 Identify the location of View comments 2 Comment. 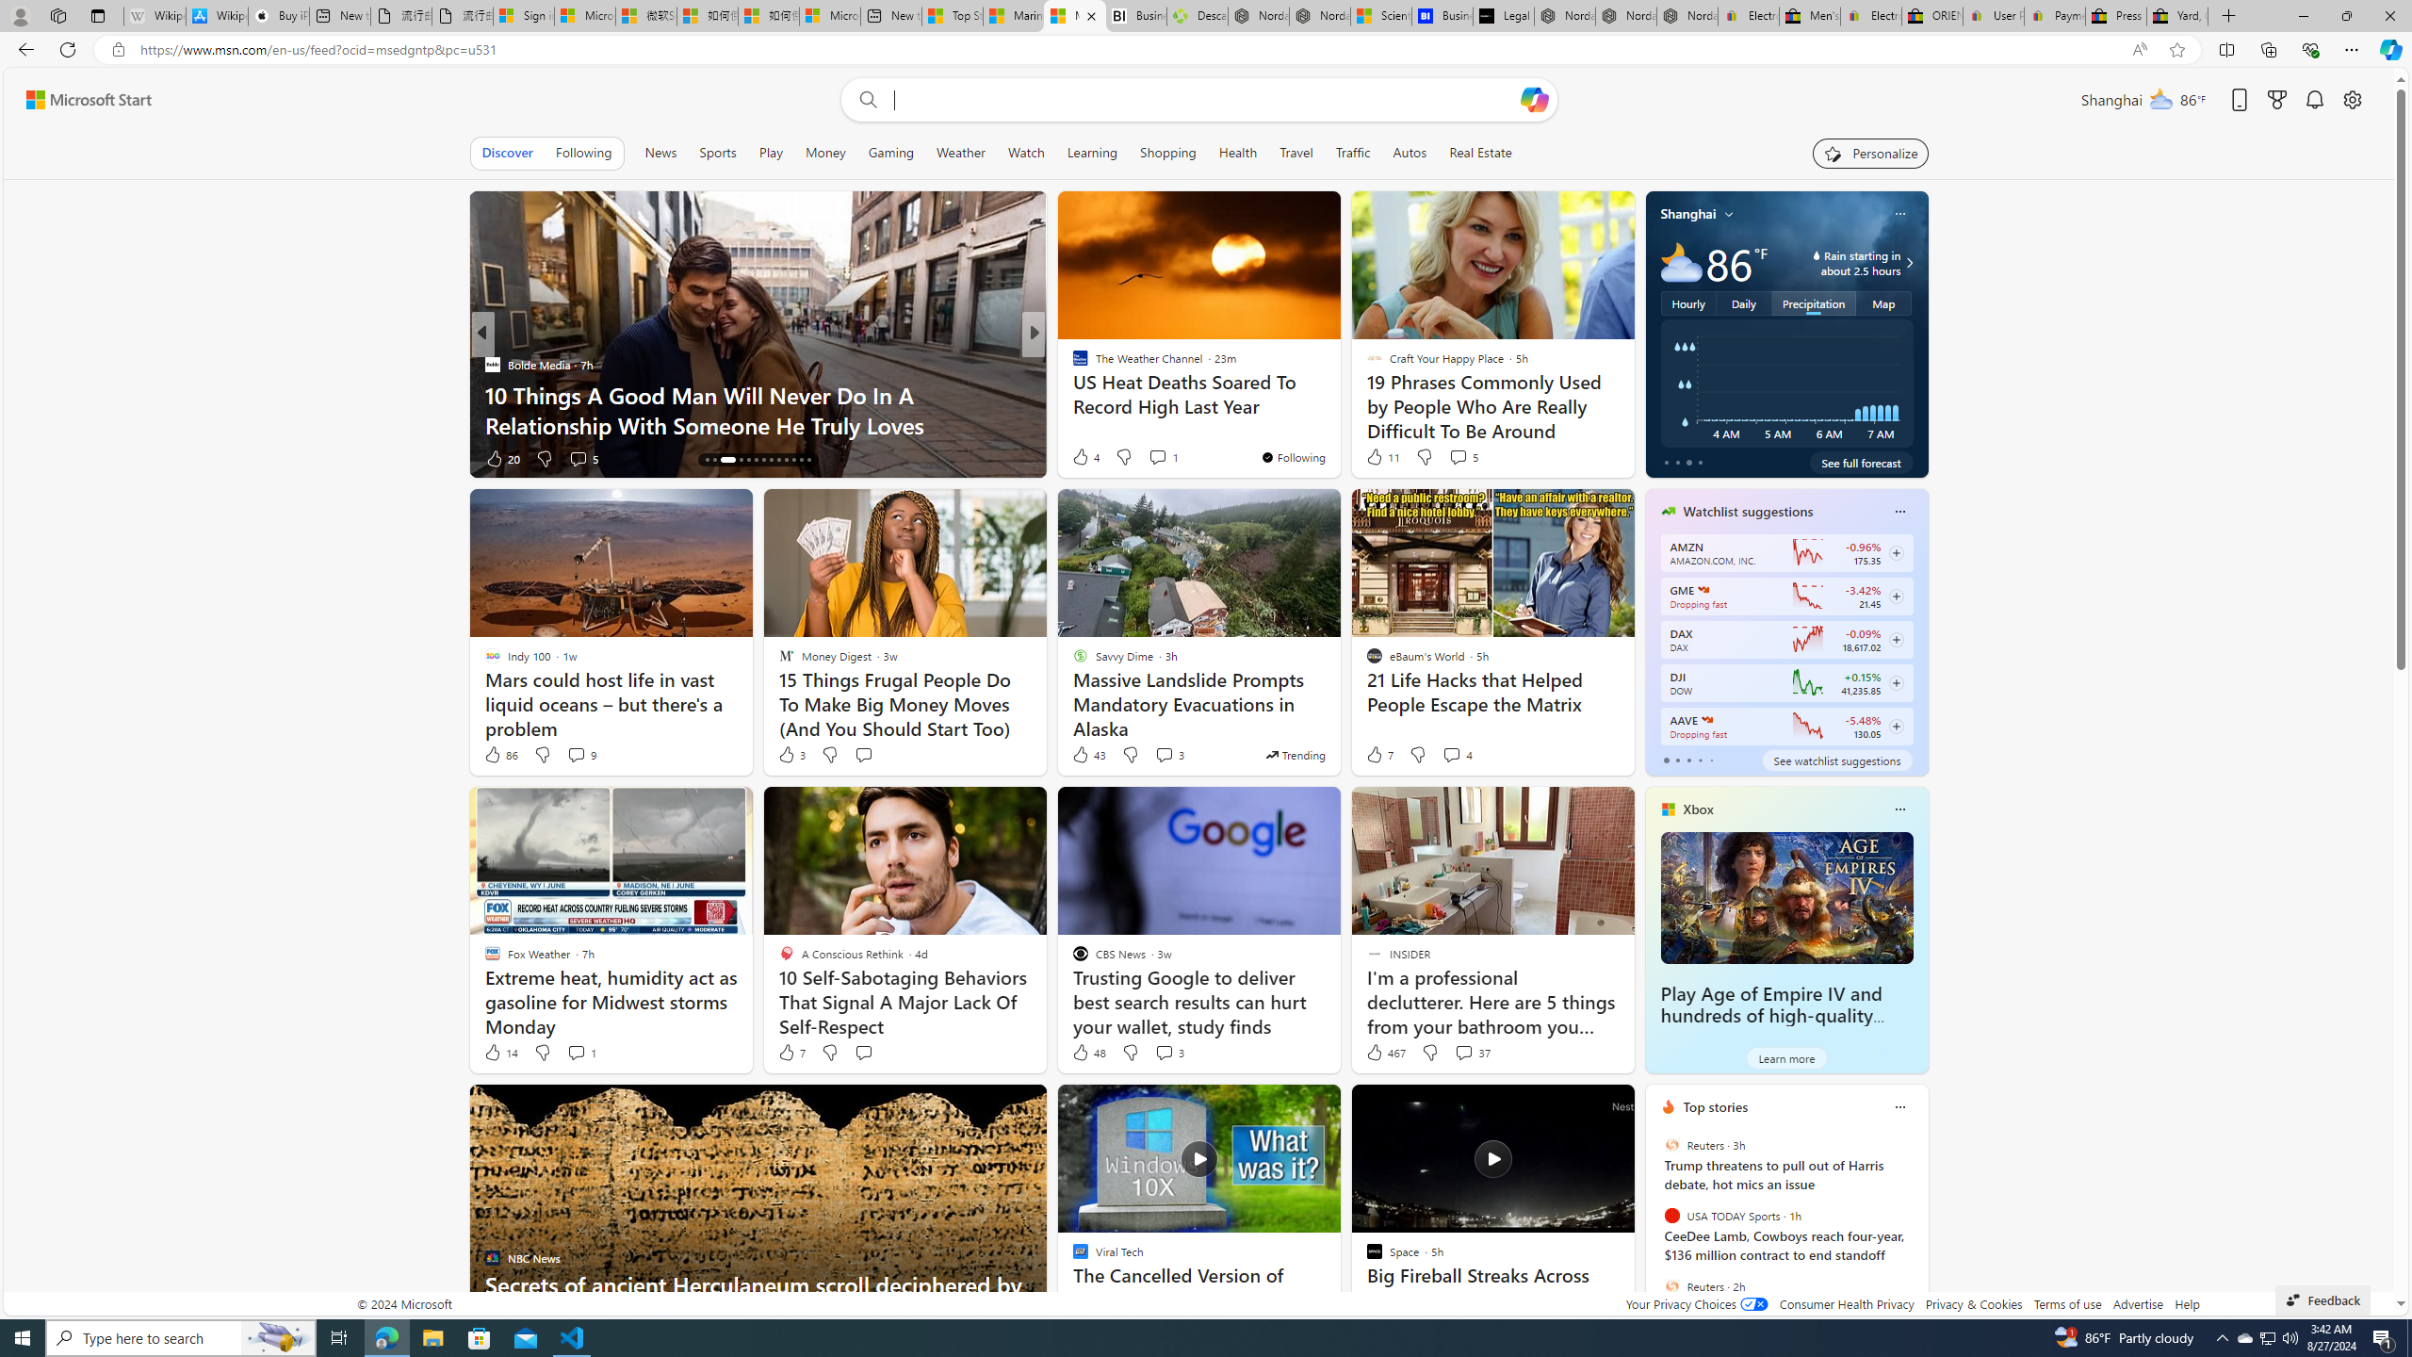
(1157, 458).